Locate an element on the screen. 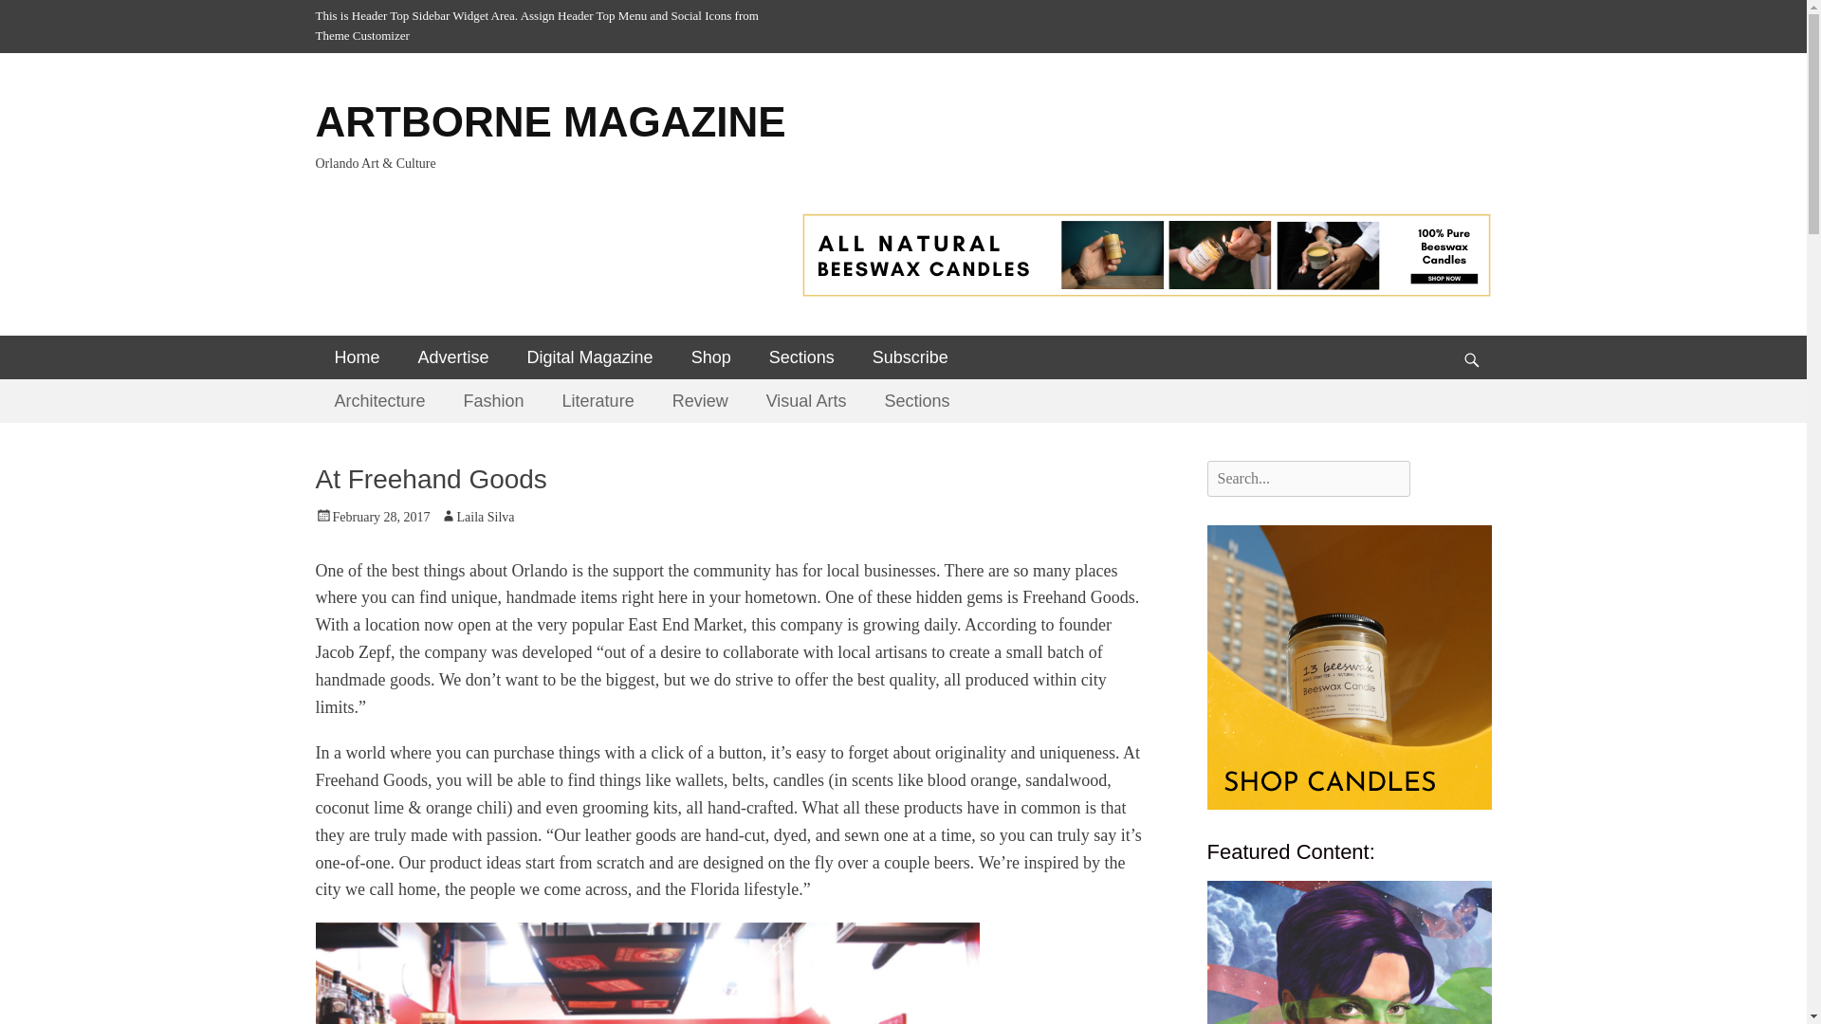 The height and width of the screenshot is (1024, 1821). Sections is located at coordinates (916, 400).